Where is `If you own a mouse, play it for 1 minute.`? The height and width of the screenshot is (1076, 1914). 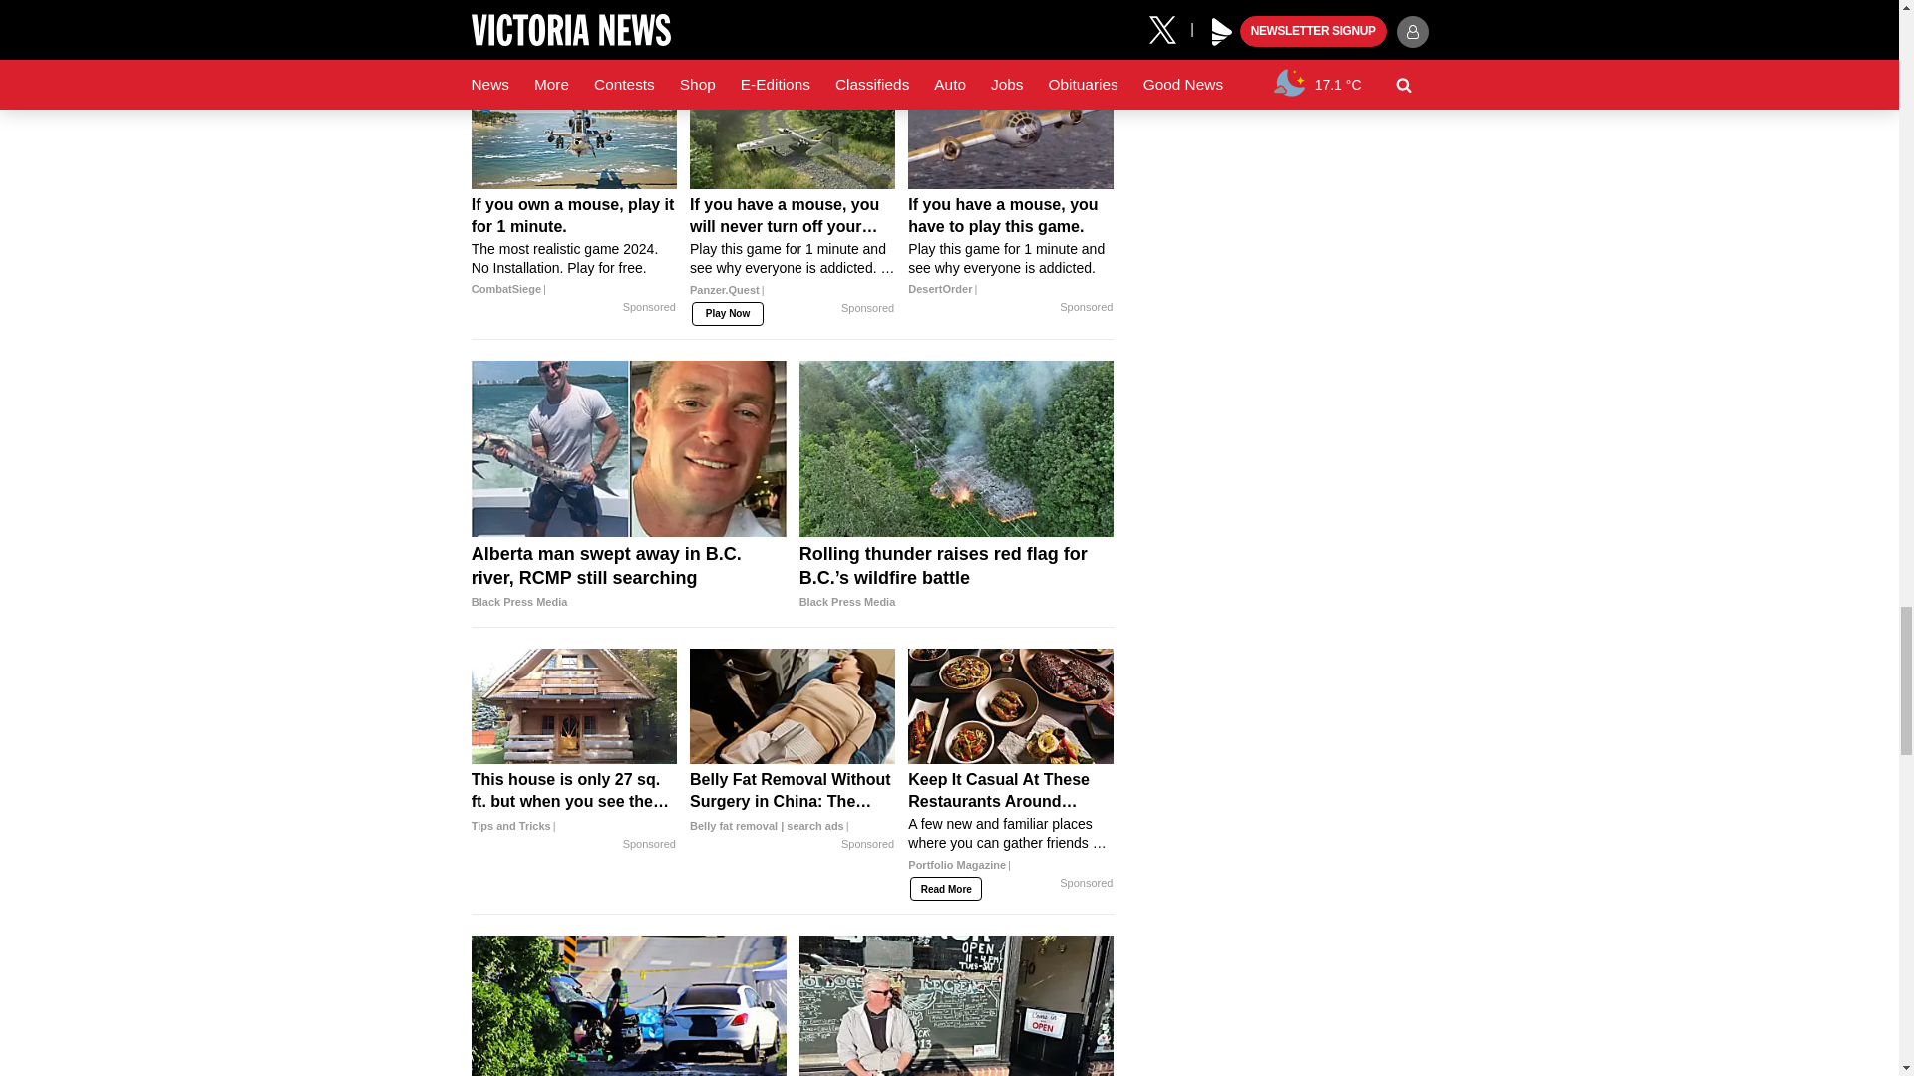 If you own a mouse, play it for 1 minute. is located at coordinates (574, 247).